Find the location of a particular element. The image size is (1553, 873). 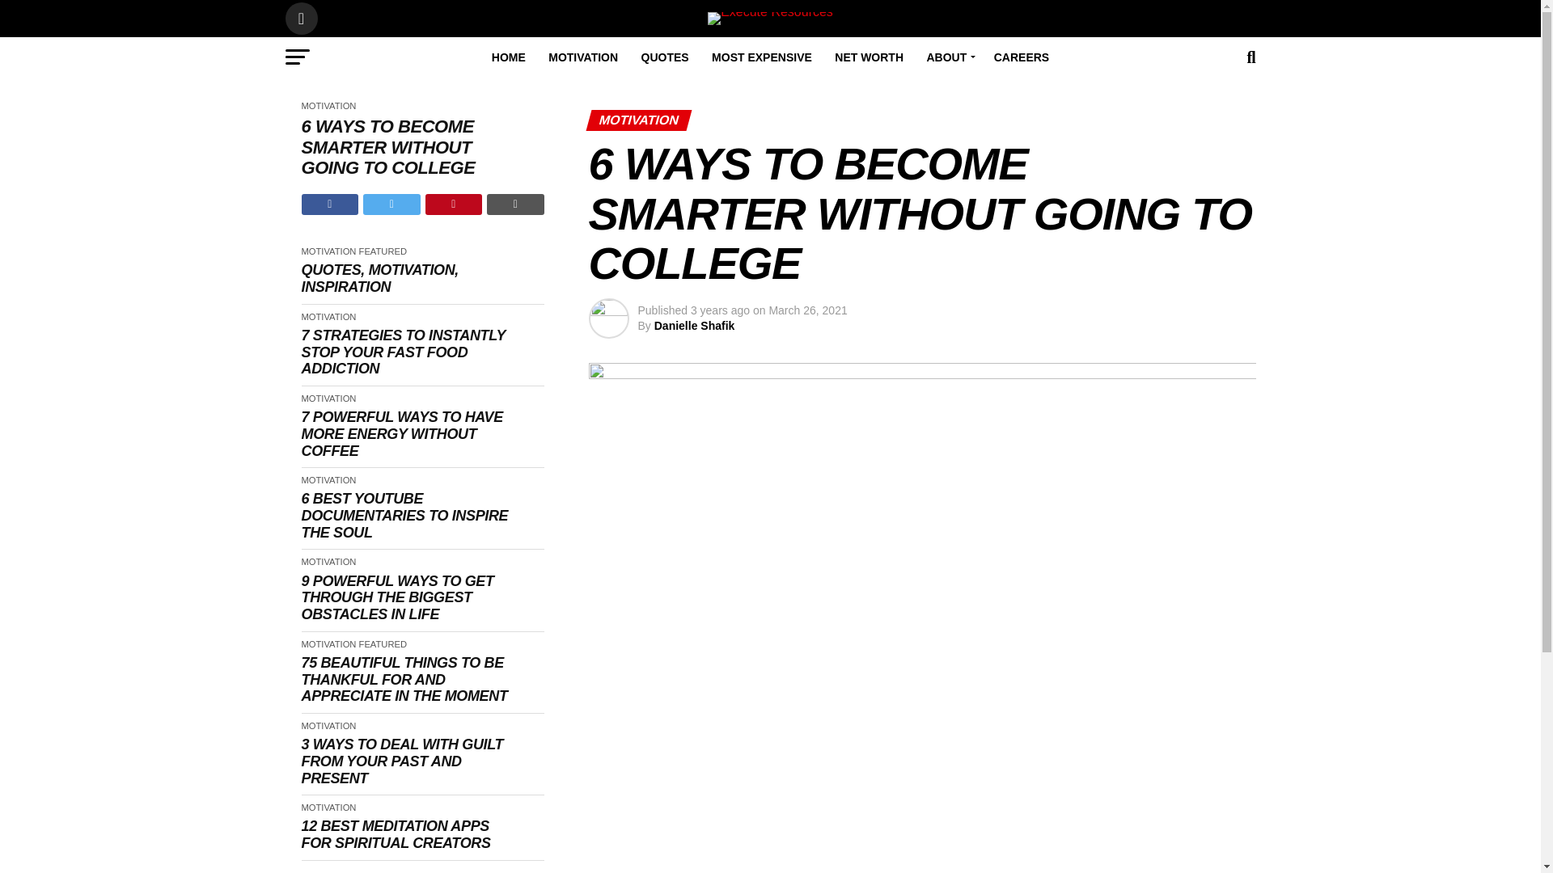

Tweet This Post is located at coordinates (391, 204).